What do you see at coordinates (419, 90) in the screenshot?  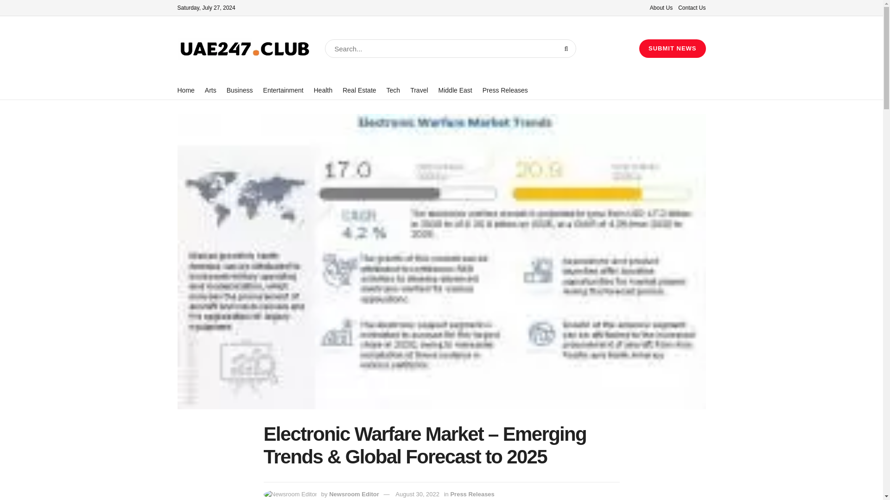 I see `Travel` at bounding box center [419, 90].